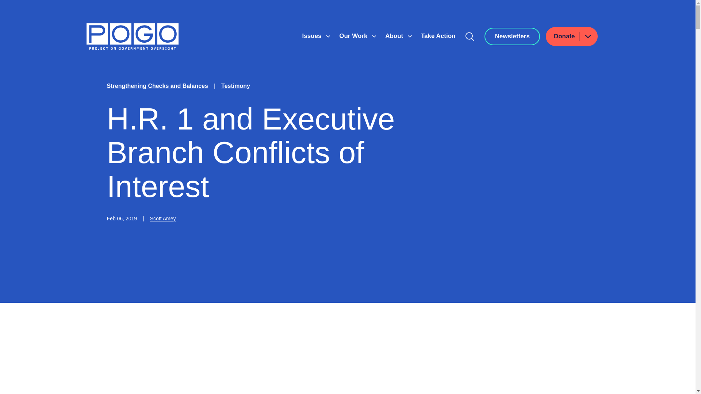 Image resolution: width=701 pixels, height=394 pixels. I want to click on Take Action, so click(438, 36).